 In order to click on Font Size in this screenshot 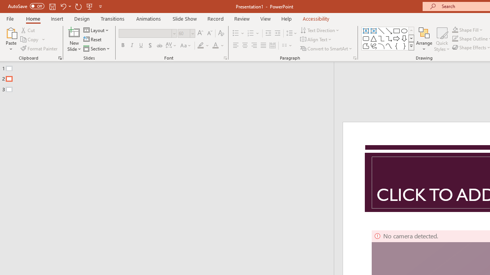, I will do `click(184, 33)`.